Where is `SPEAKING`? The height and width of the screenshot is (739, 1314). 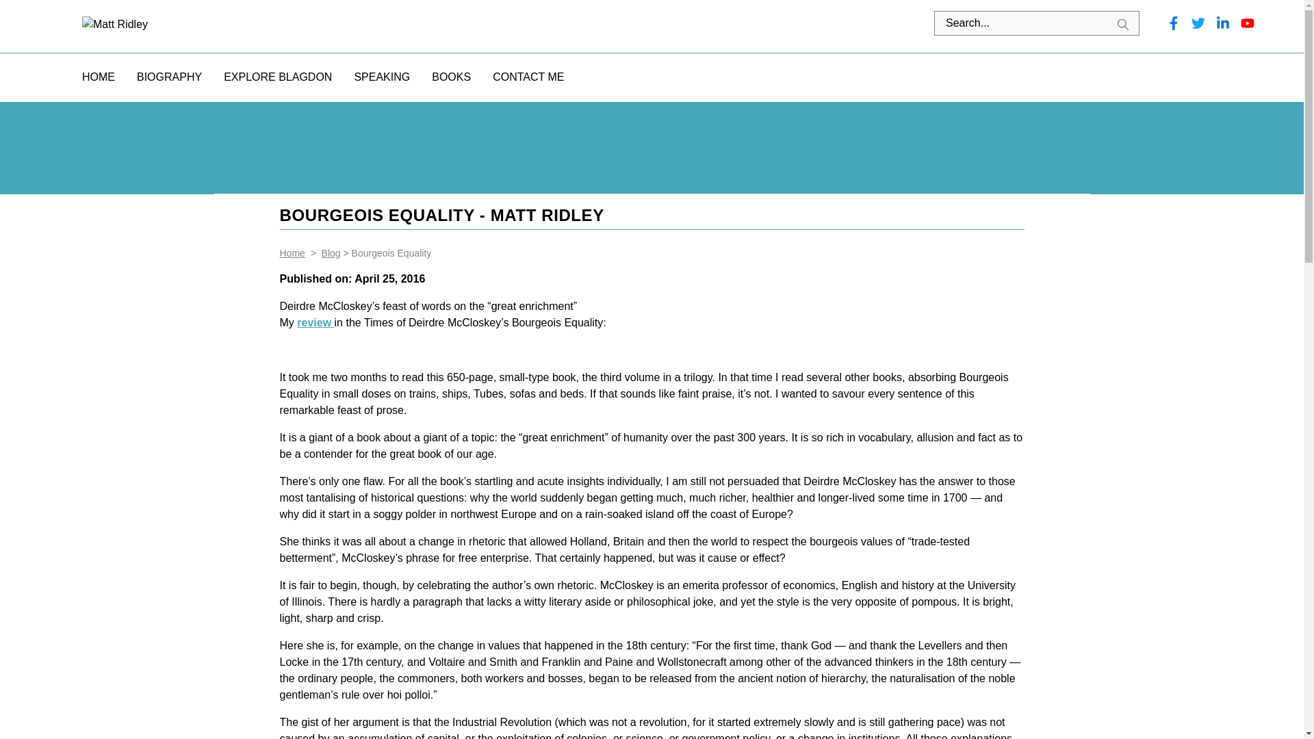 SPEAKING is located at coordinates (382, 77).